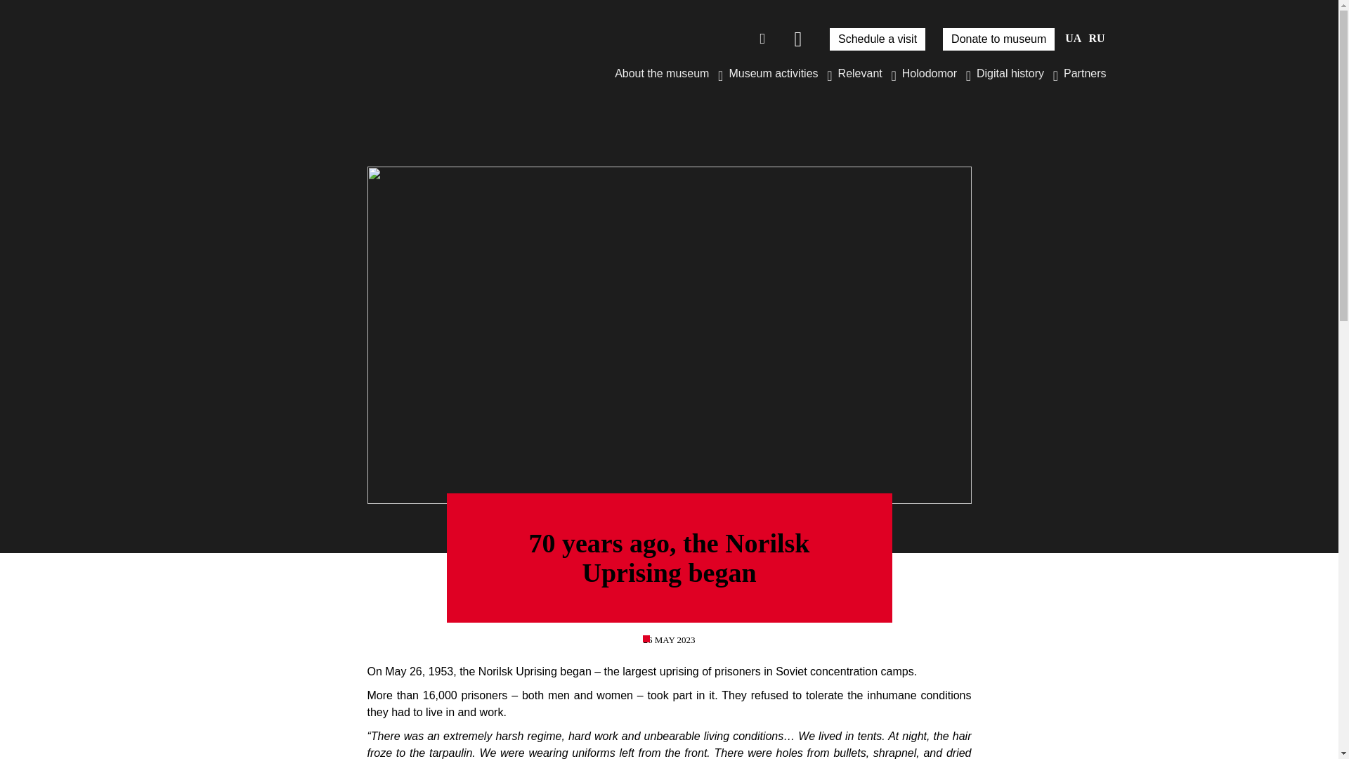  Describe the element at coordinates (798, 39) in the screenshot. I see `Choose a convenient version for viewing` at that location.